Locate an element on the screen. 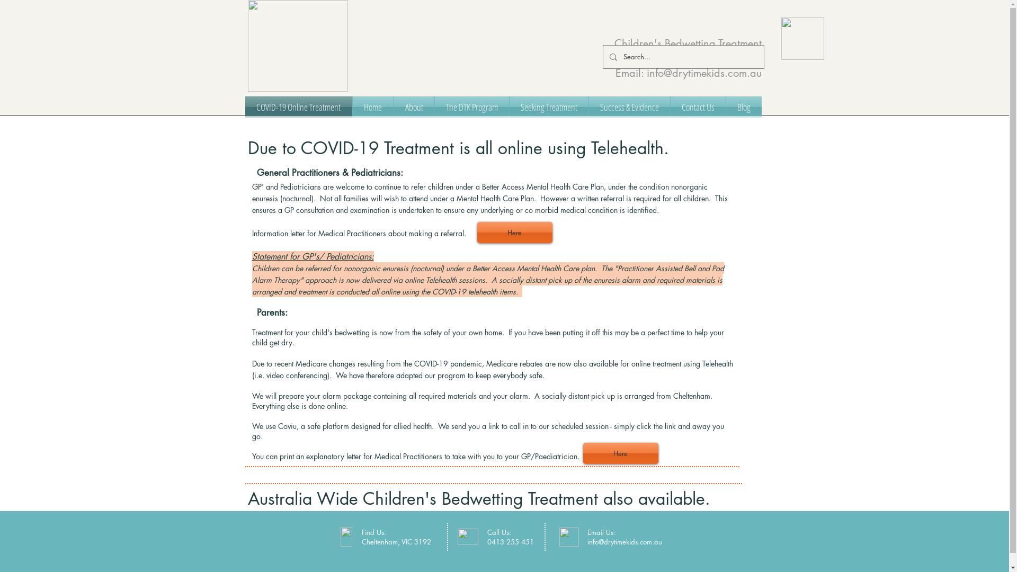 The image size is (1017, 572). About is located at coordinates (414, 107).